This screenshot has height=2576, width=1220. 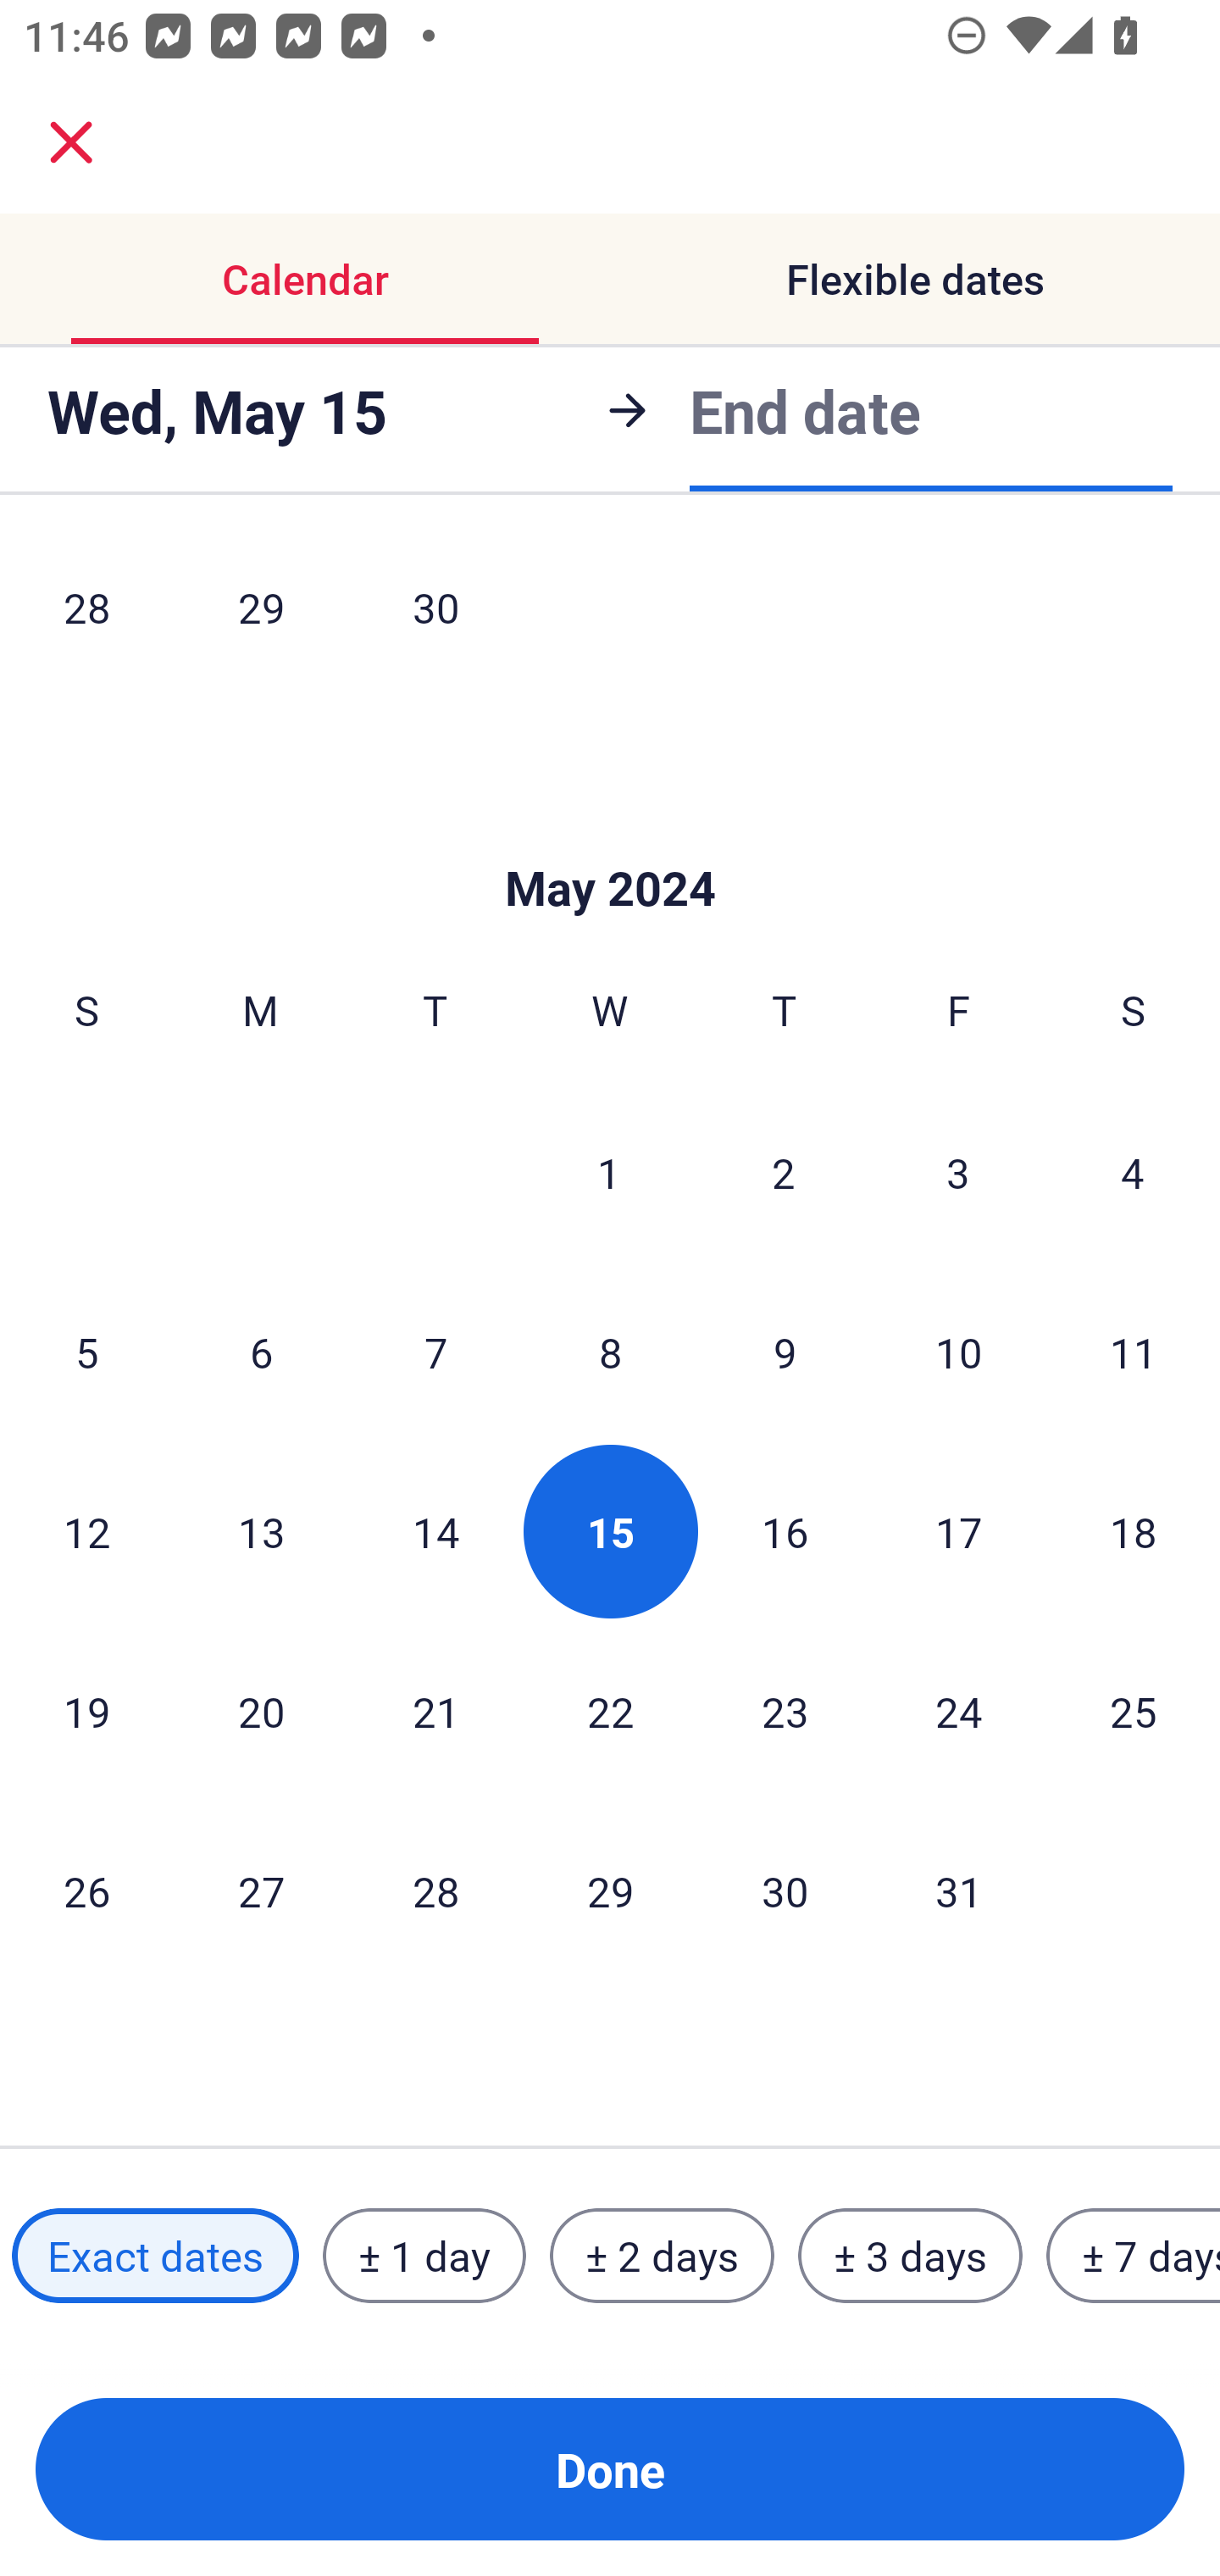 I want to click on 5 Sunday, May 5, 2024, so click(x=86, y=1352).